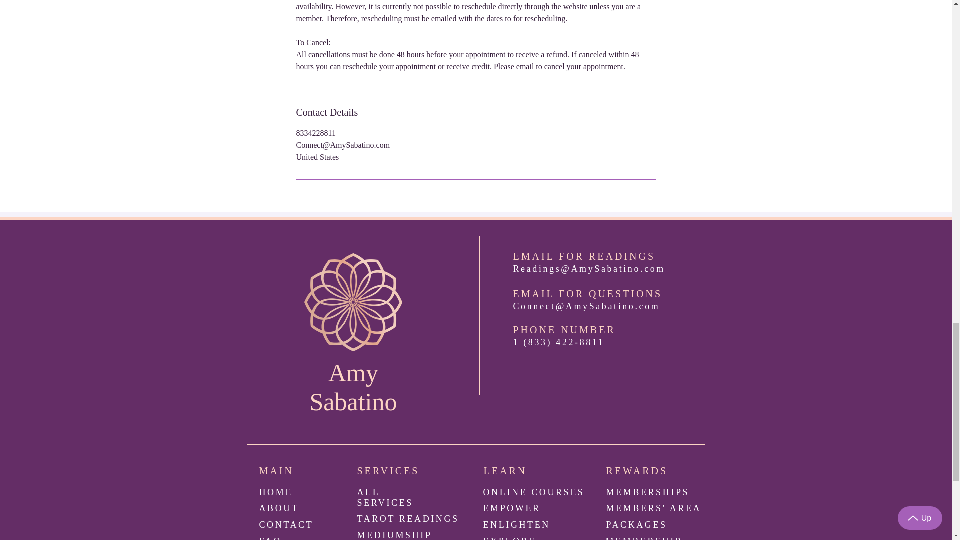 Image resolution: width=960 pixels, height=540 pixels. Describe the element at coordinates (385, 498) in the screenshot. I see `ALL SERVICES` at that location.